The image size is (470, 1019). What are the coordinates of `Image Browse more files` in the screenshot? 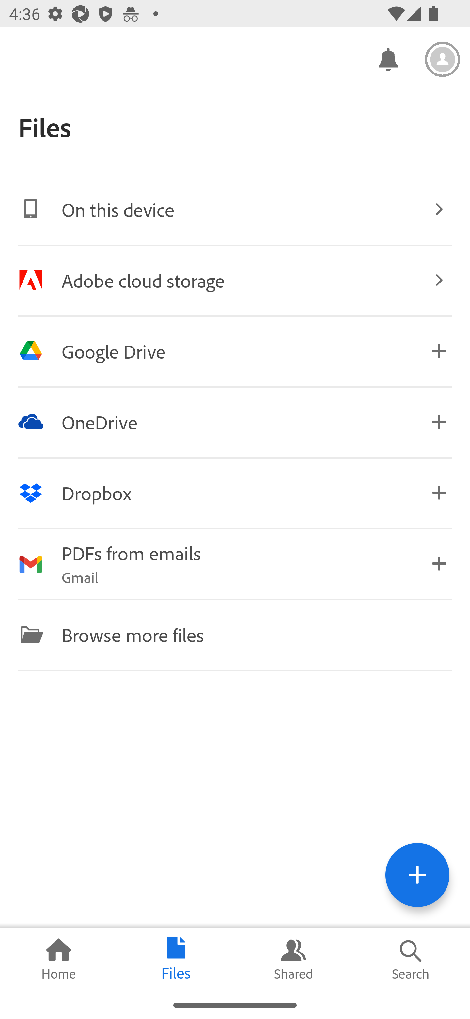 It's located at (235, 634).